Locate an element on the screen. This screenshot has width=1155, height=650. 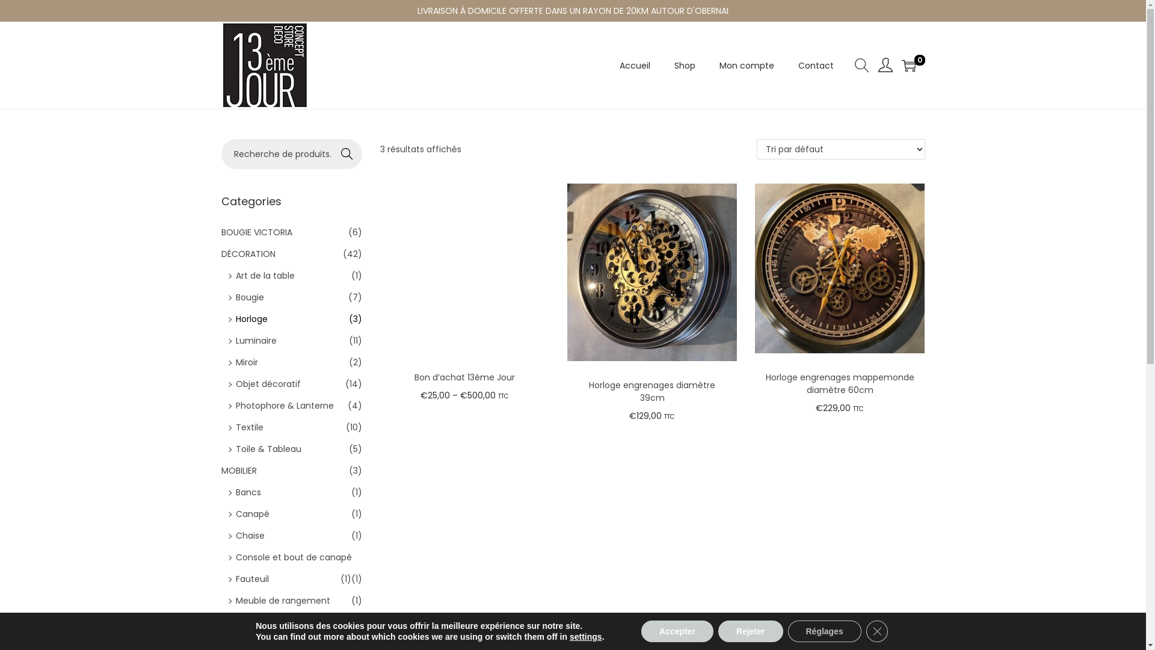
Miroir is located at coordinates (247, 362).